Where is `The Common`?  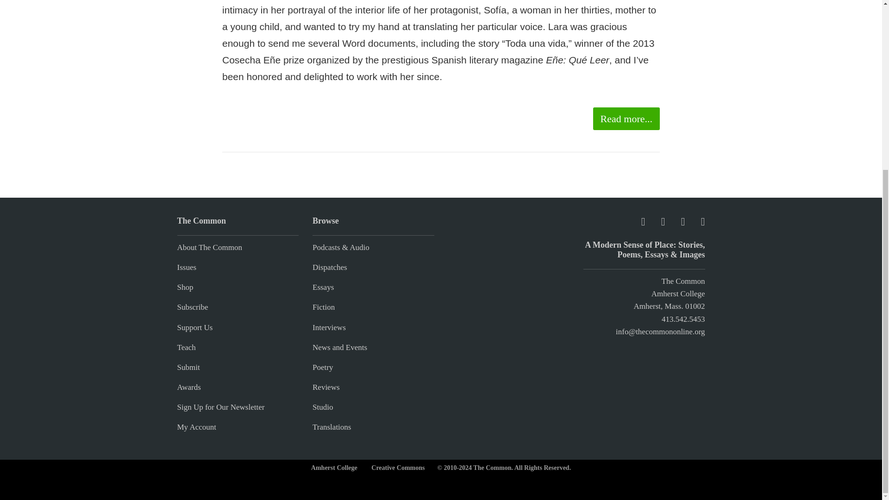
The Common is located at coordinates (683, 281).